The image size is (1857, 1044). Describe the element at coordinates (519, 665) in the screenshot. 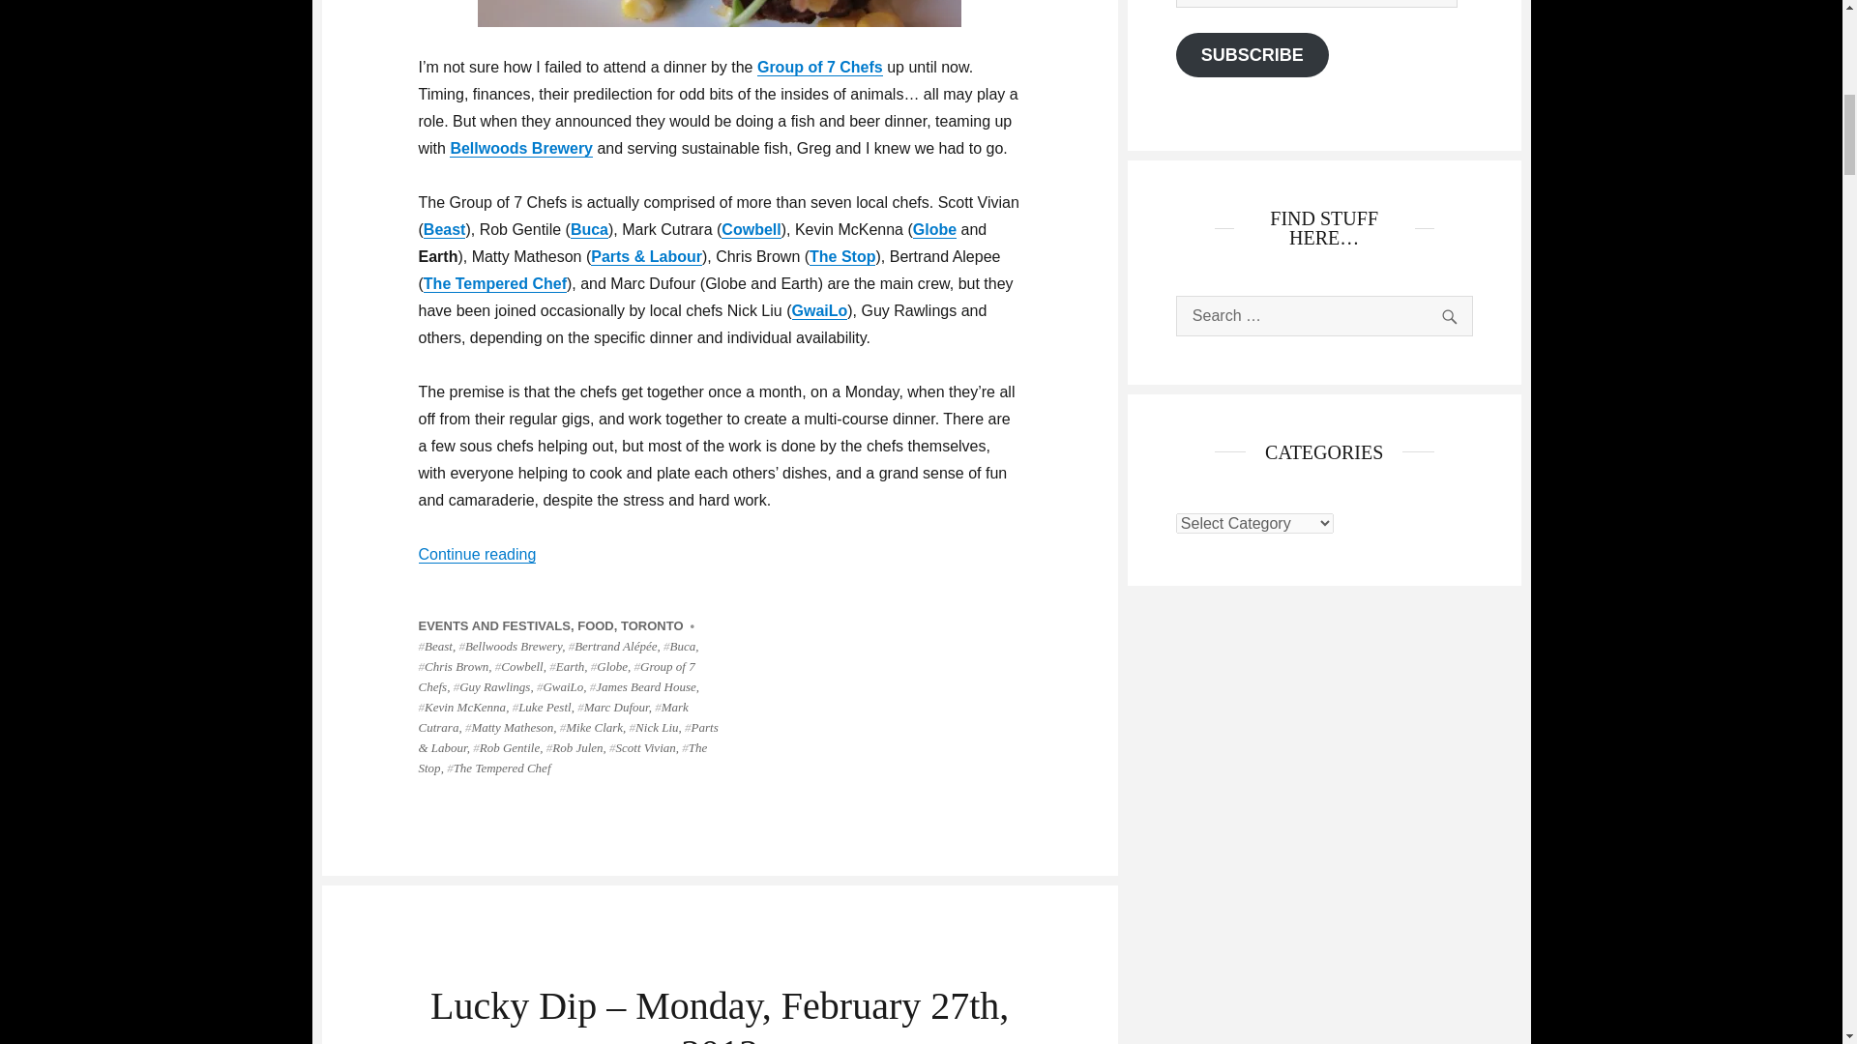

I see `Cowbell` at that location.